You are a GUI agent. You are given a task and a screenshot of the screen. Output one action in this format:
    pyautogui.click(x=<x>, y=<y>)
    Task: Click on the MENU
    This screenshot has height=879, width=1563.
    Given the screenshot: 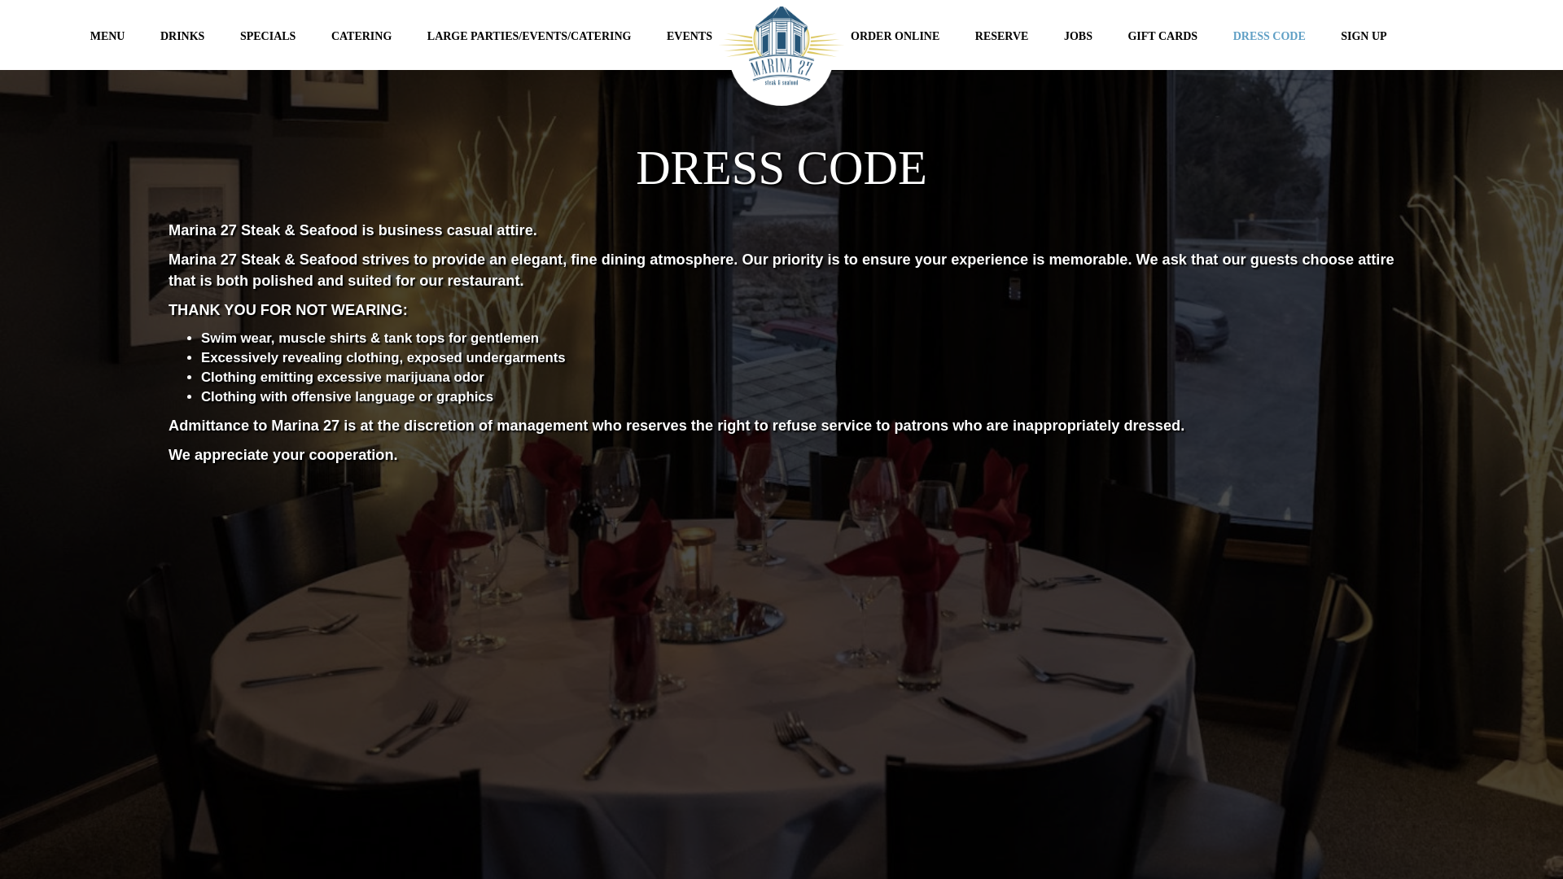 What is the action you would take?
    pyautogui.click(x=108, y=36)
    